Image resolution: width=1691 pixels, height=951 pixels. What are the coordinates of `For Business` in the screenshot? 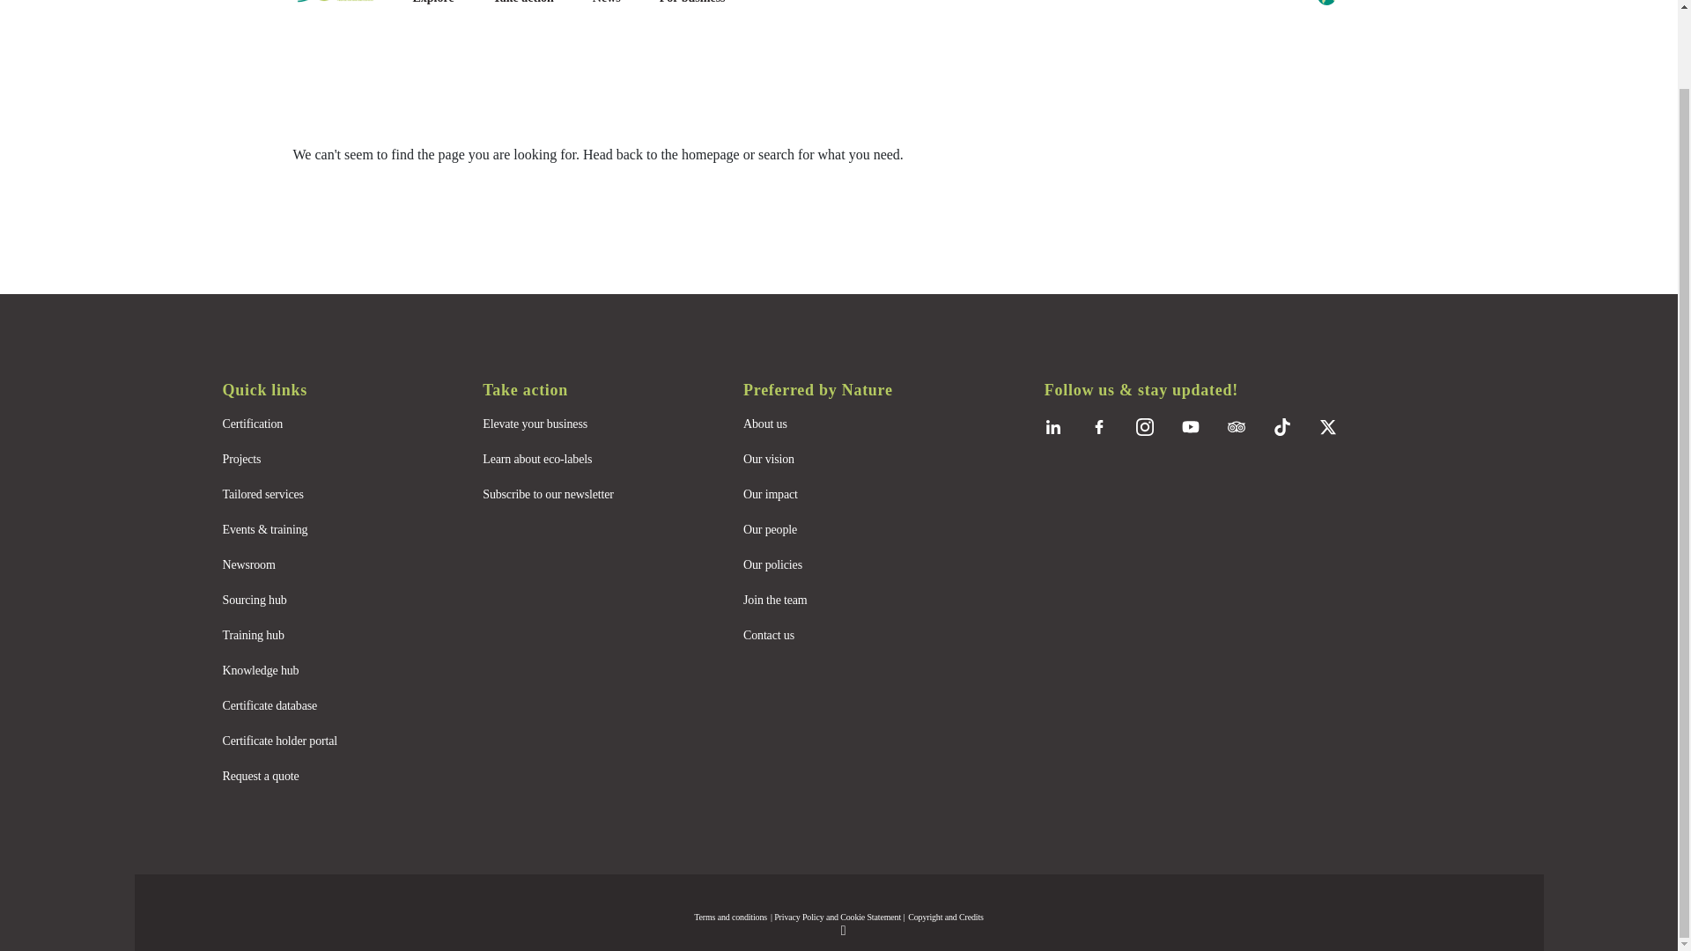 It's located at (692, 3).